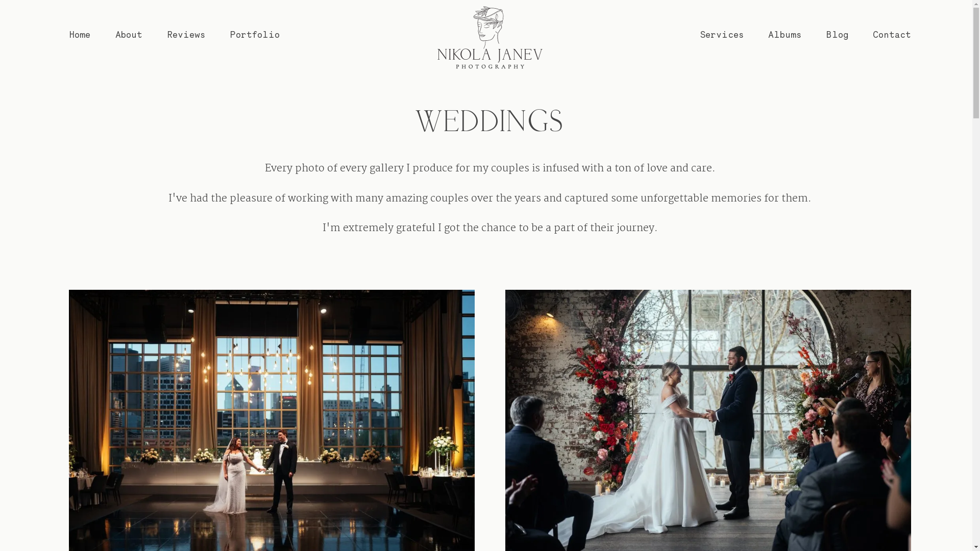 This screenshot has height=551, width=980. What do you see at coordinates (892, 35) in the screenshot?
I see `Contact` at bounding box center [892, 35].